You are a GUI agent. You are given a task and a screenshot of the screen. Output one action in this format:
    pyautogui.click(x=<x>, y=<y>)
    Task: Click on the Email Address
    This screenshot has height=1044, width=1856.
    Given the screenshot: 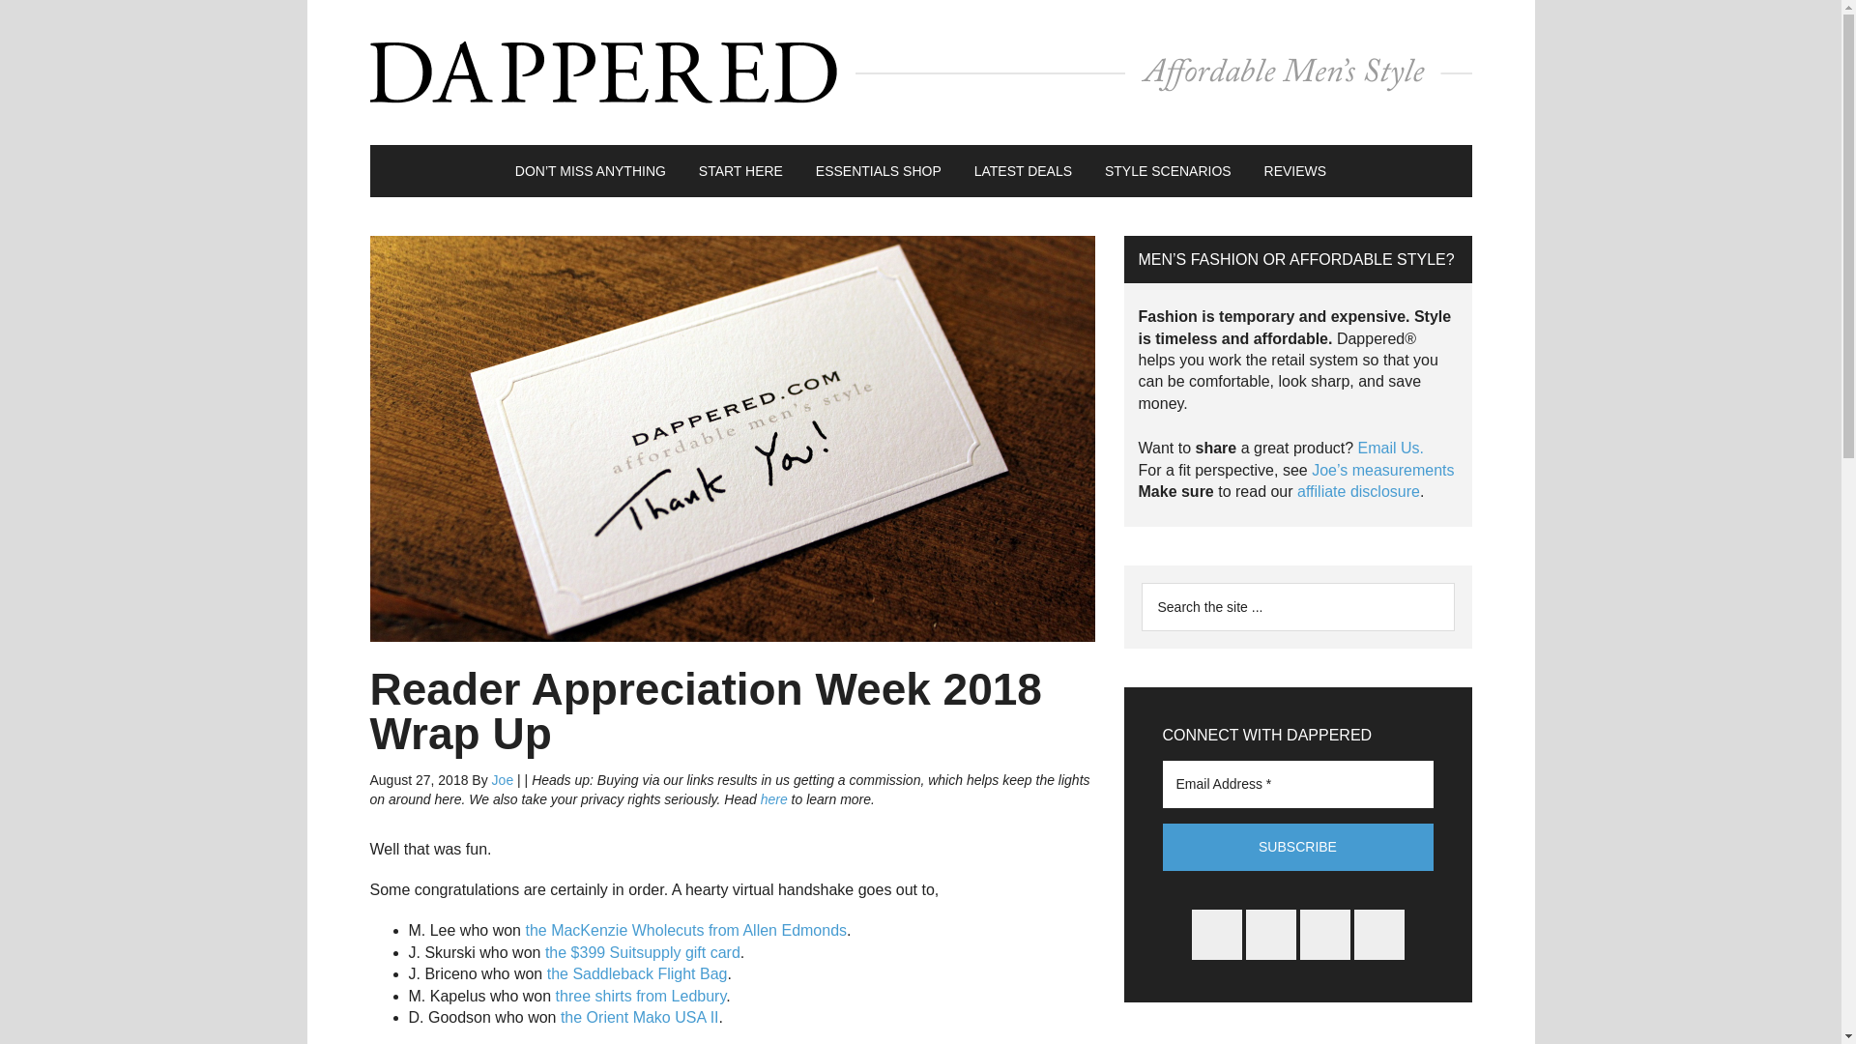 What is the action you would take?
    pyautogui.click(x=1297, y=783)
    